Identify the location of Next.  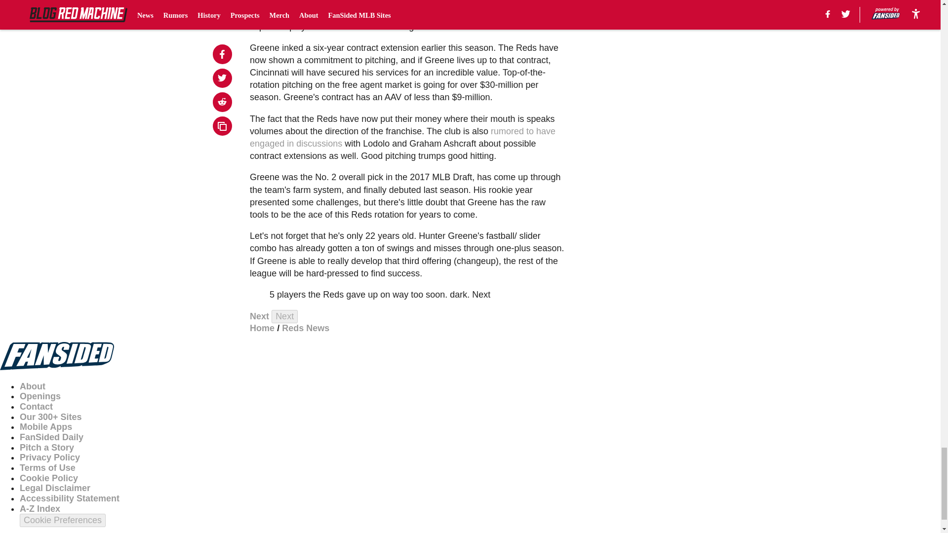
(260, 316).